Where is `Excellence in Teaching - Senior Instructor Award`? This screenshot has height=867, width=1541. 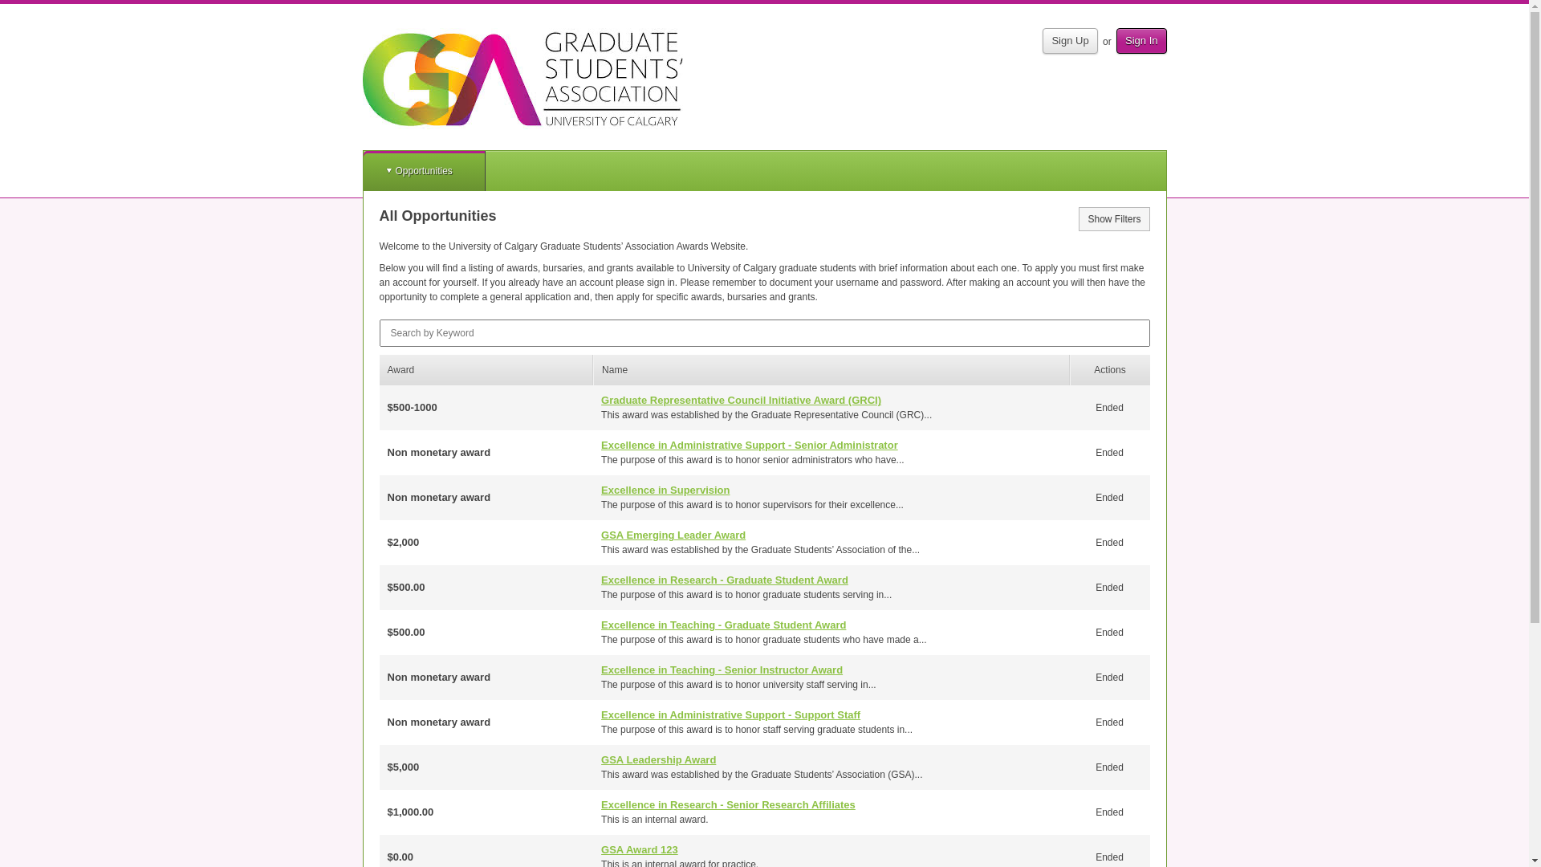
Excellence in Teaching - Senior Instructor Award is located at coordinates (722, 670).